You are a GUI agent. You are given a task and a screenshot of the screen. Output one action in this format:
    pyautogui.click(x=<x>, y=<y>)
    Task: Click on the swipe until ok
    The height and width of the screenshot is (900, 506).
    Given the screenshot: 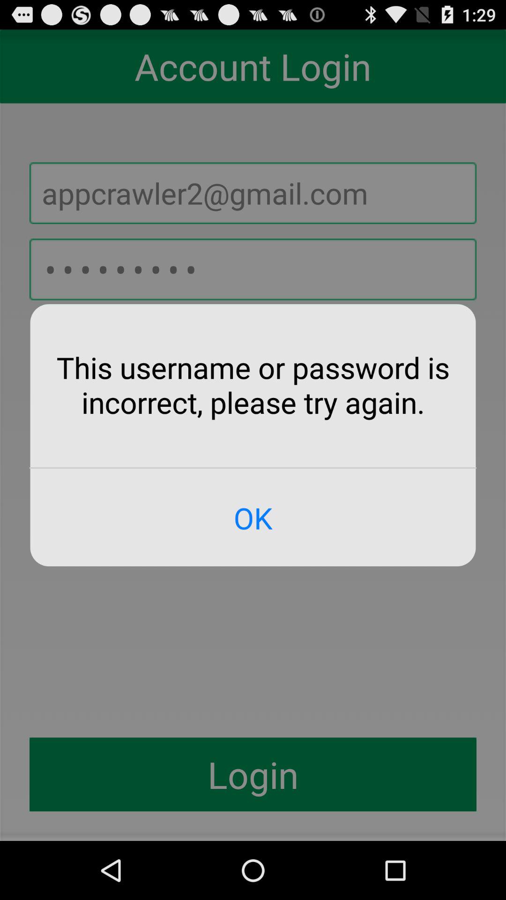 What is the action you would take?
    pyautogui.click(x=253, y=517)
    